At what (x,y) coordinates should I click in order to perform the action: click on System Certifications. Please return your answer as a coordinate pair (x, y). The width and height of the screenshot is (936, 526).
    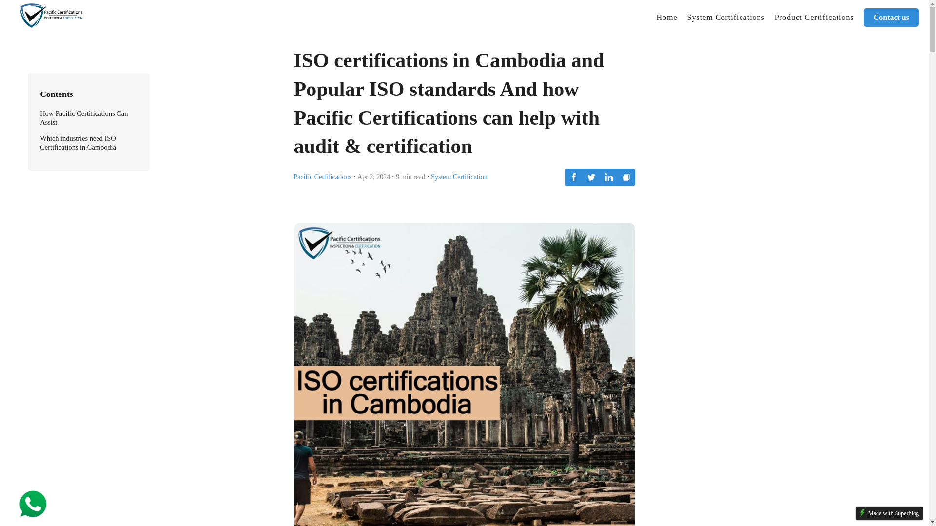
    Looking at the image, I should click on (725, 17).